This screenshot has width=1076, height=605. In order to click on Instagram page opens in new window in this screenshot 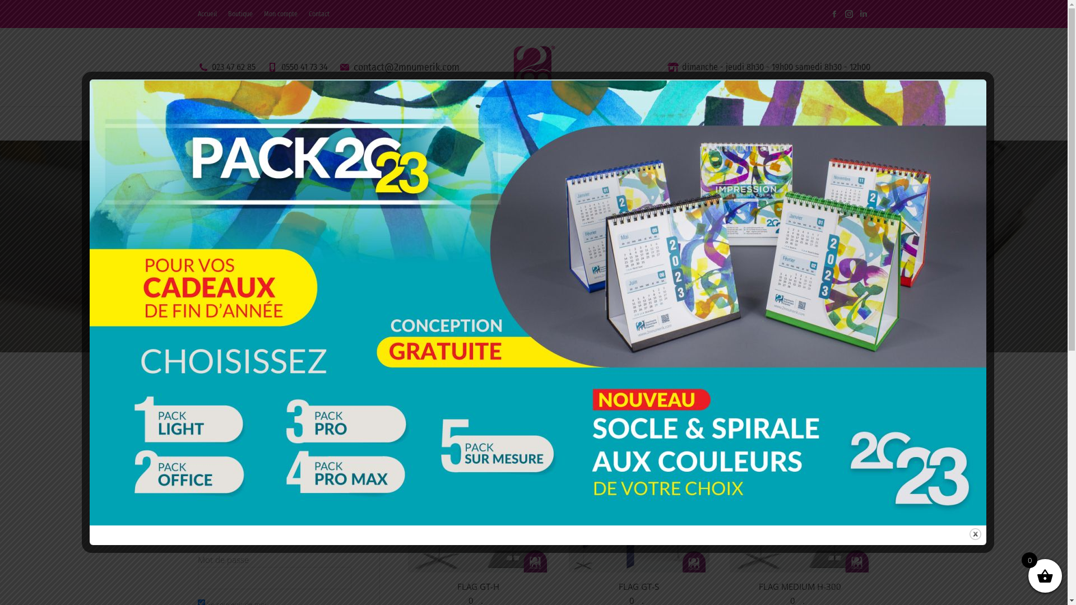, I will do `click(848, 14)`.